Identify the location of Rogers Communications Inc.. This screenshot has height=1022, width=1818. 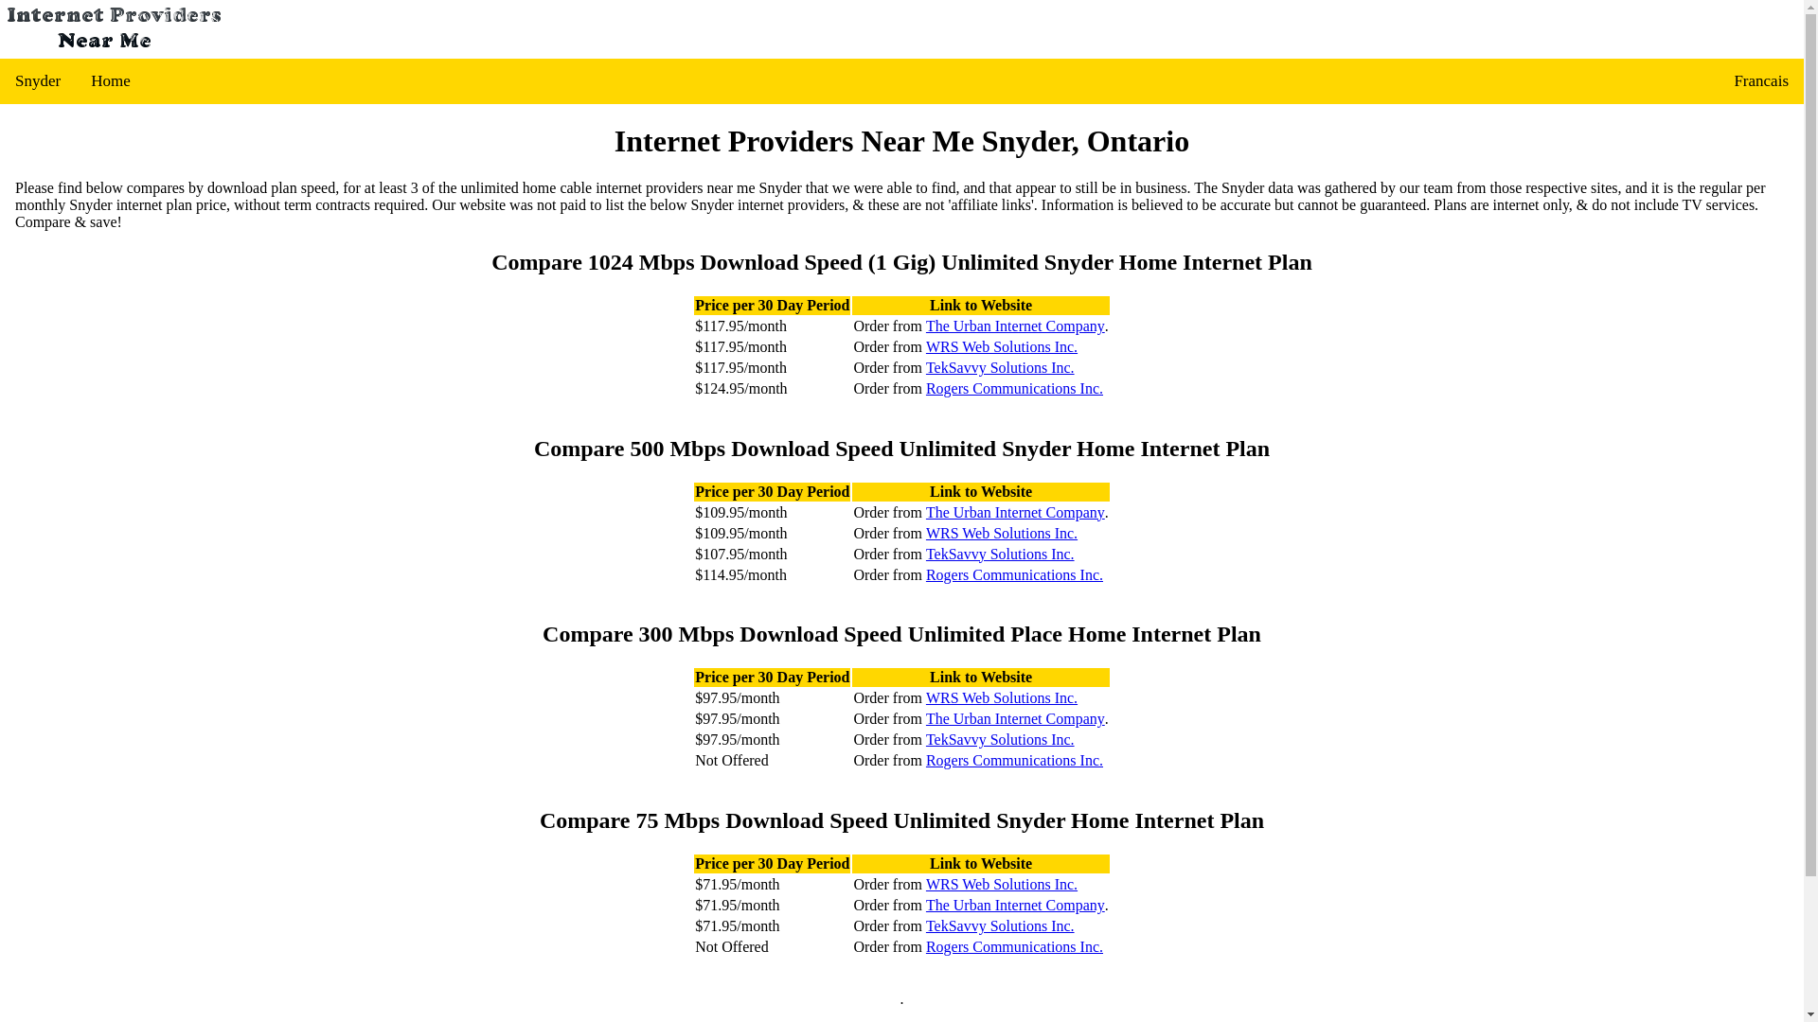
(1014, 388).